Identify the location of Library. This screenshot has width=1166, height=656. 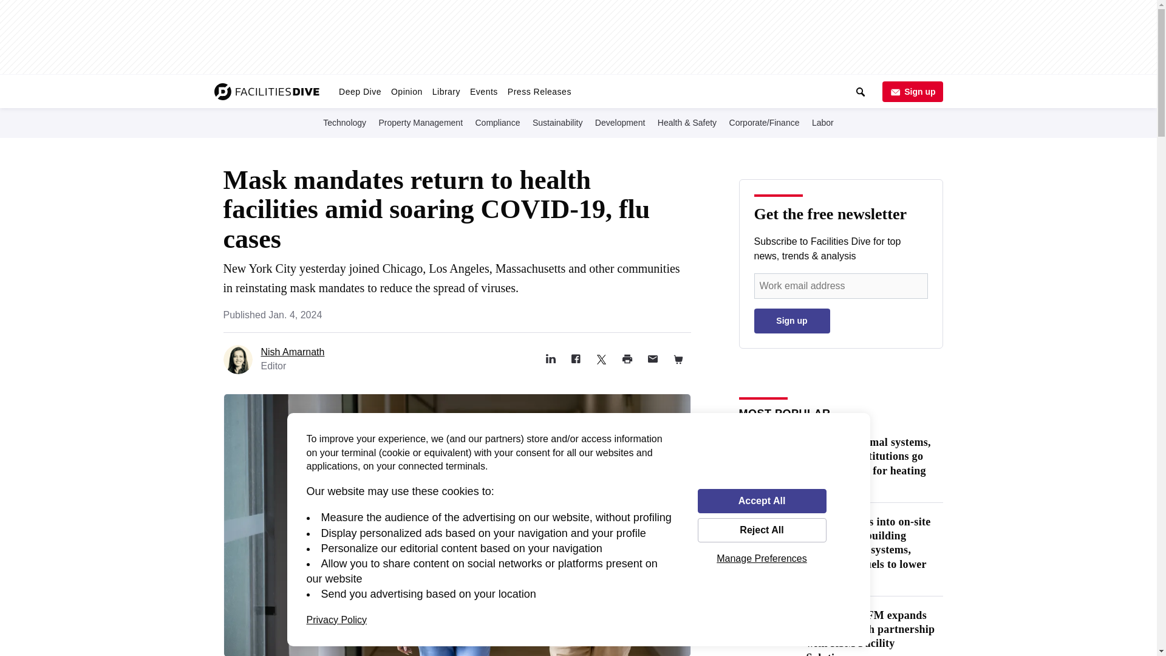
(446, 91).